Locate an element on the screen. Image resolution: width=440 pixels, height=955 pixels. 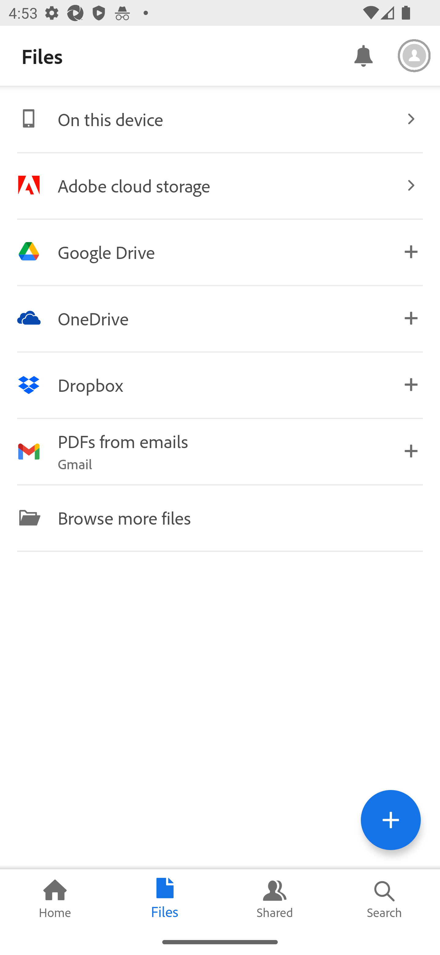
Tools is located at coordinates (391, 820).